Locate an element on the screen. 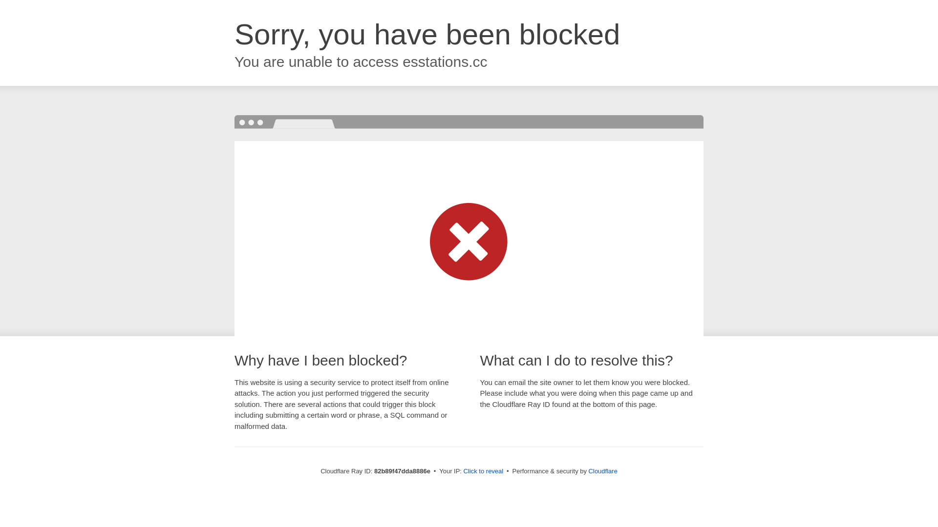 Image resolution: width=938 pixels, height=527 pixels. Click to reveal is located at coordinates (484, 471).